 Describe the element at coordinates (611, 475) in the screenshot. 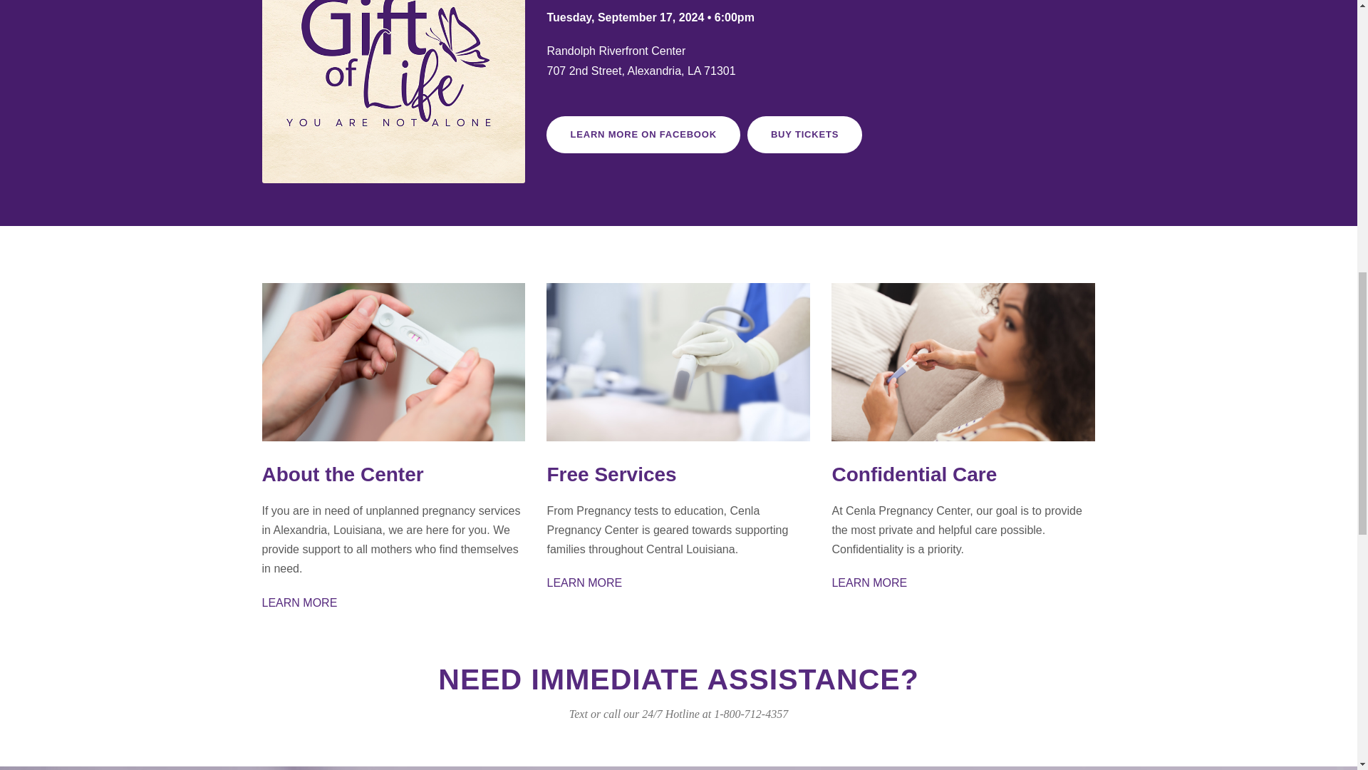

I see `Free Services` at that location.